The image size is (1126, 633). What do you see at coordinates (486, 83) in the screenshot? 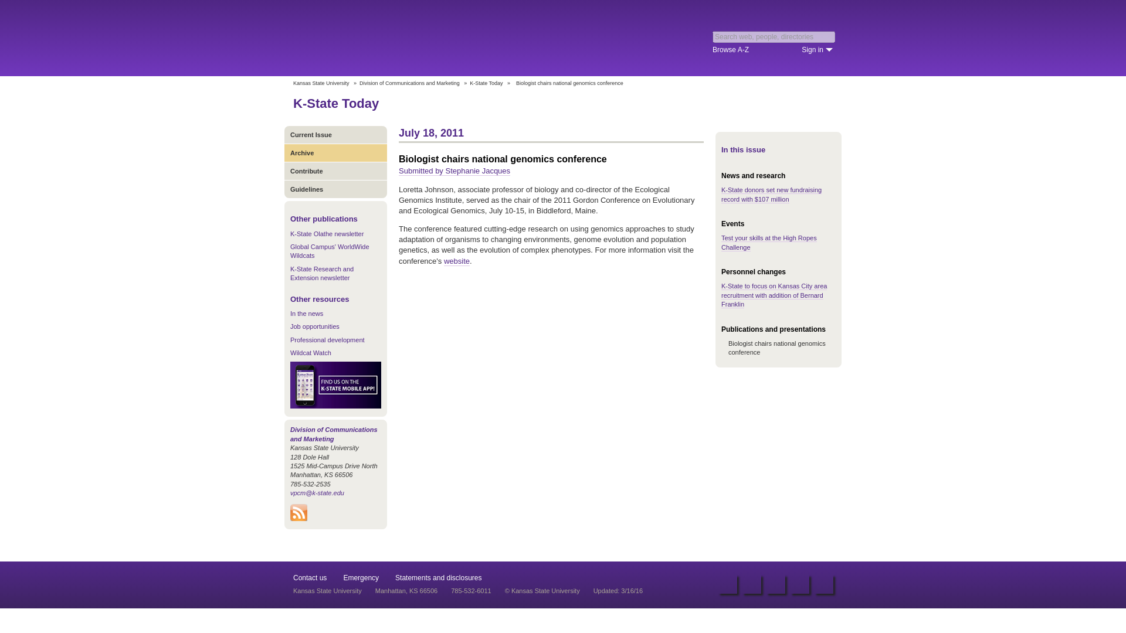
I see `K-State Today` at bounding box center [486, 83].